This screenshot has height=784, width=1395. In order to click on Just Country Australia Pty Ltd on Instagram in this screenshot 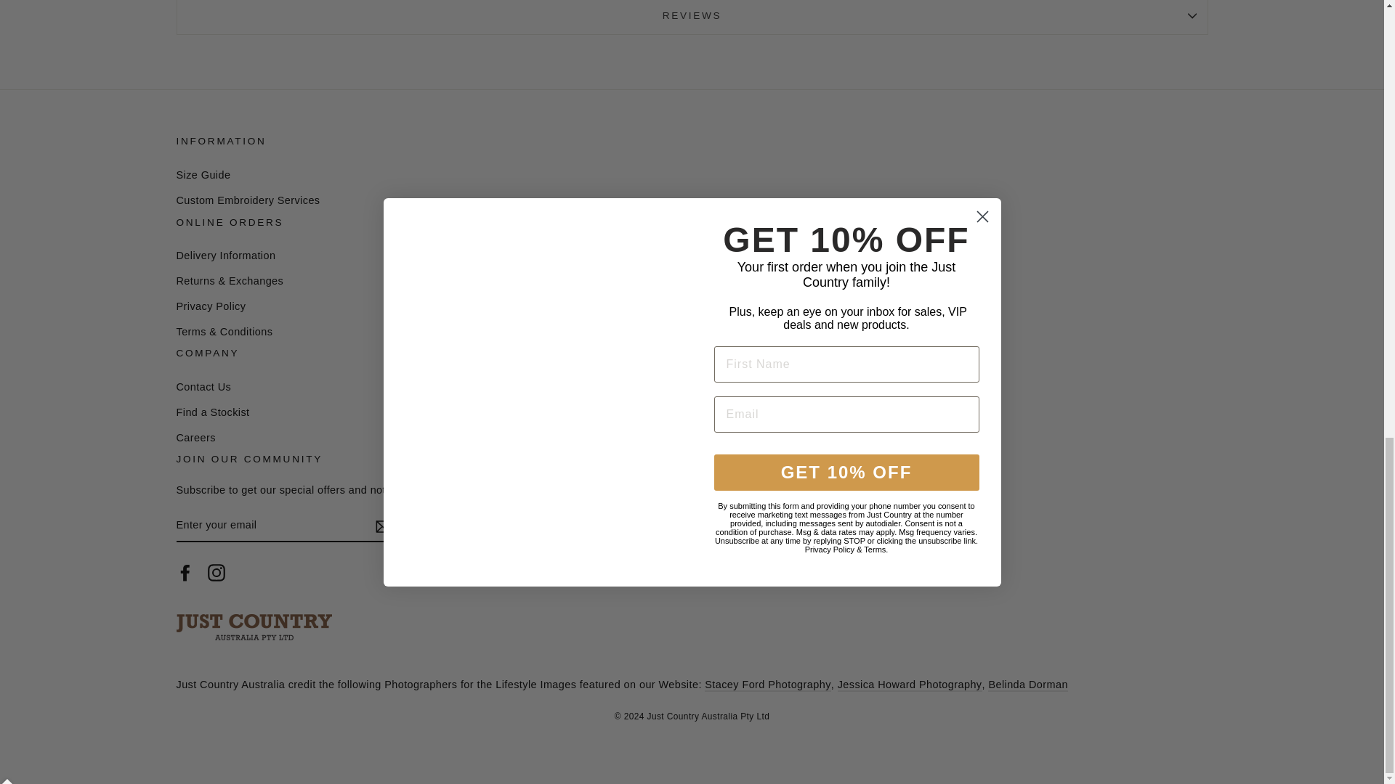, I will do `click(217, 572)`.